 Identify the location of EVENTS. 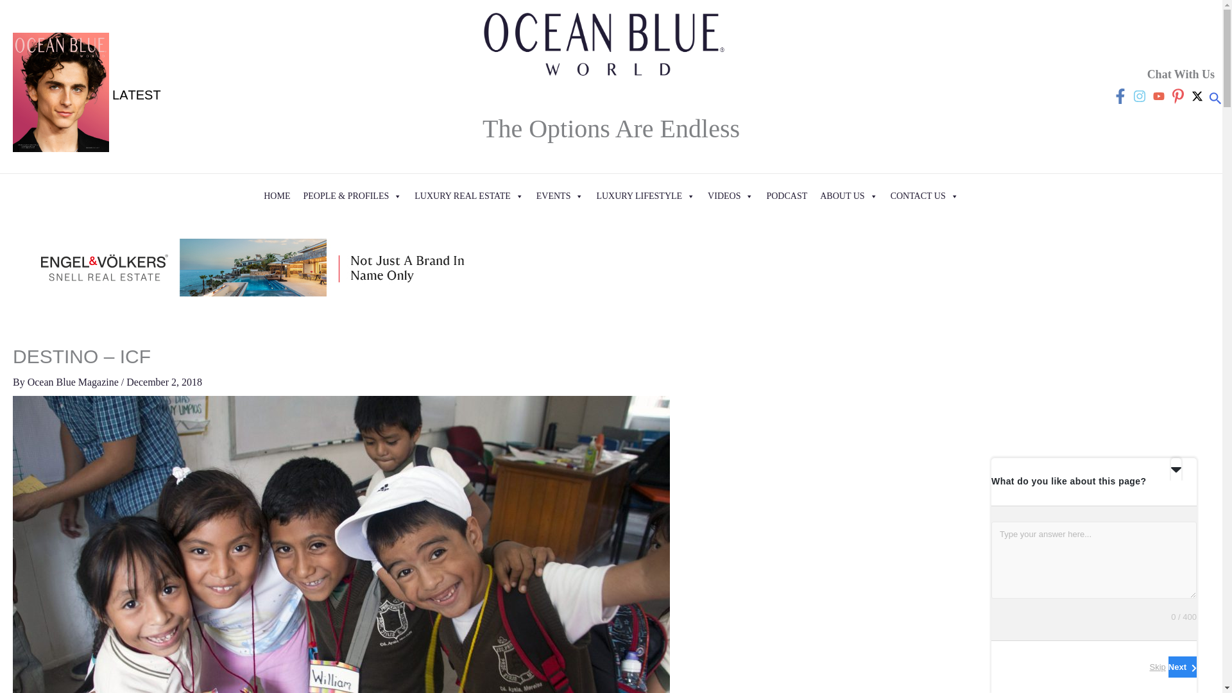
(560, 196).